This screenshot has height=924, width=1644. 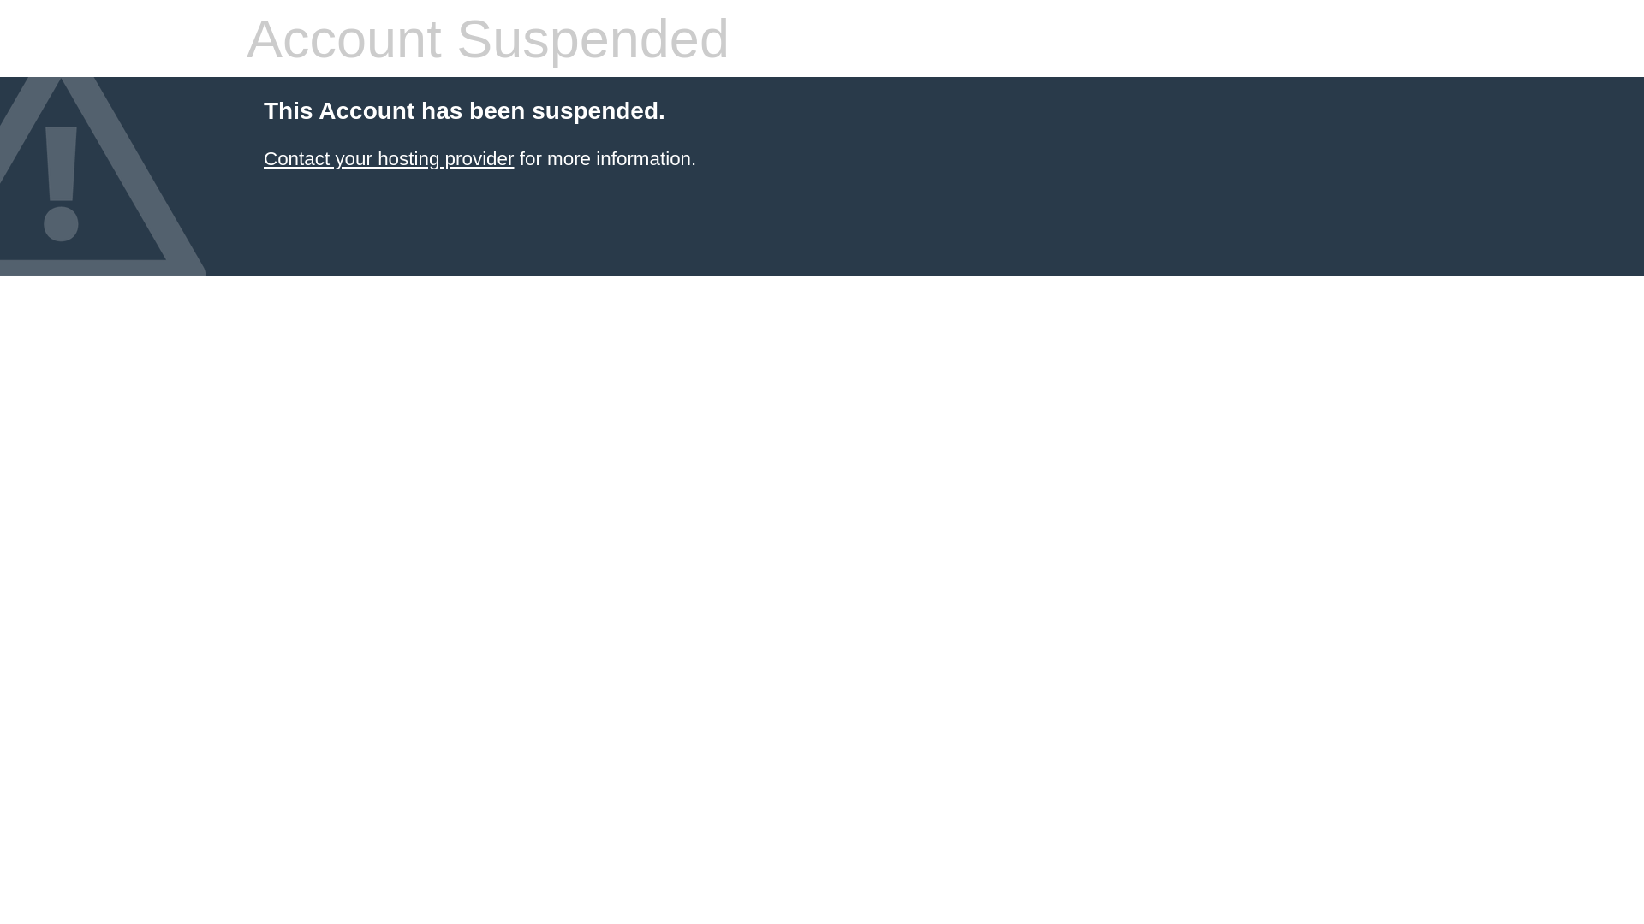 I want to click on Contact your hosting provider, so click(x=389, y=159).